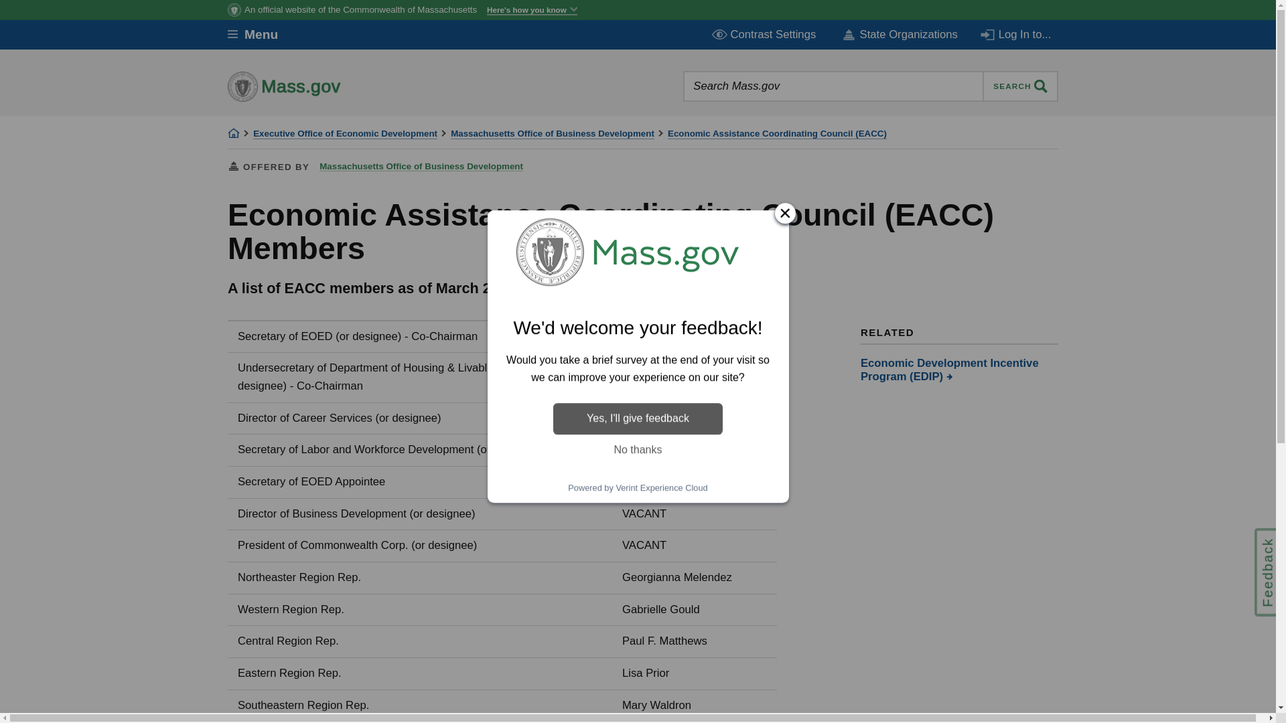 This screenshot has width=1286, height=723. What do you see at coordinates (765, 34) in the screenshot?
I see `Contrast Settings` at bounding box center [765, 34].